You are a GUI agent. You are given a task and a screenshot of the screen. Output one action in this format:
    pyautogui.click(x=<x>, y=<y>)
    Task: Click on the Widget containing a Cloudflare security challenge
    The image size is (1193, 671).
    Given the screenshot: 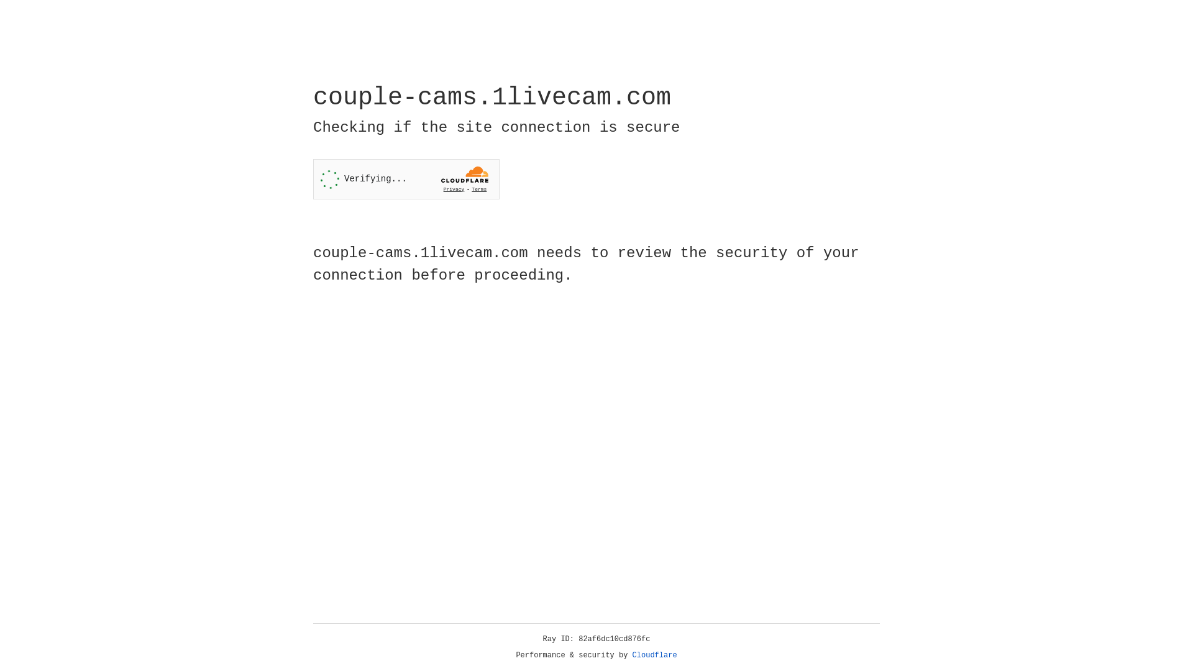 What is the action you would take?
    pyautogui.click(x=406, y=179)
    